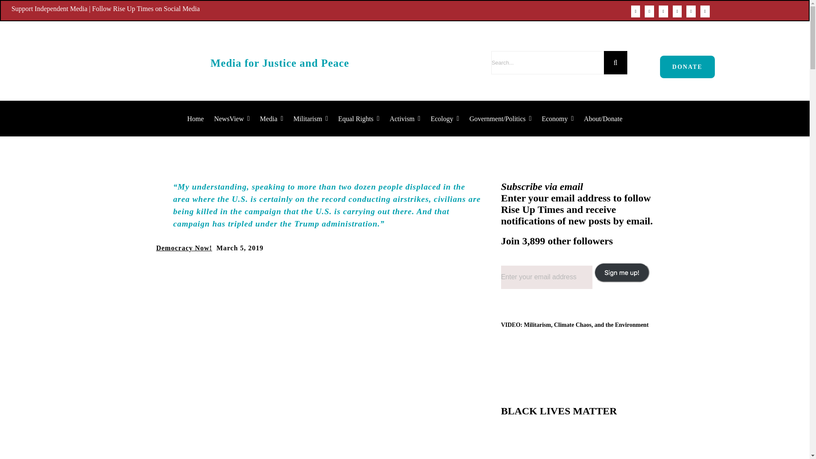 The image size is (816, 459). I want to click on NewsView, so click(232, 119).